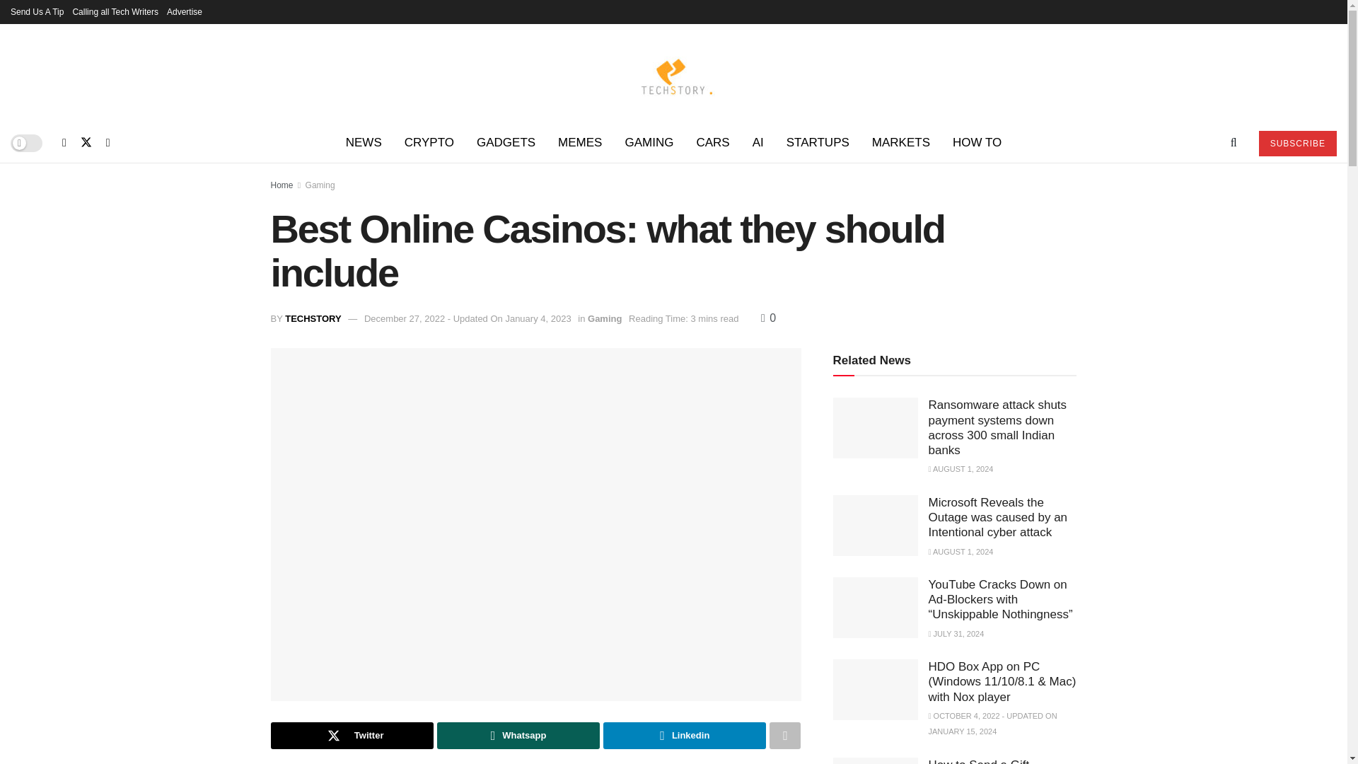  What do you see at coordinates (429, 143) in the screenshot?
I see `CRYPTO` at bounding box center [429, 143].